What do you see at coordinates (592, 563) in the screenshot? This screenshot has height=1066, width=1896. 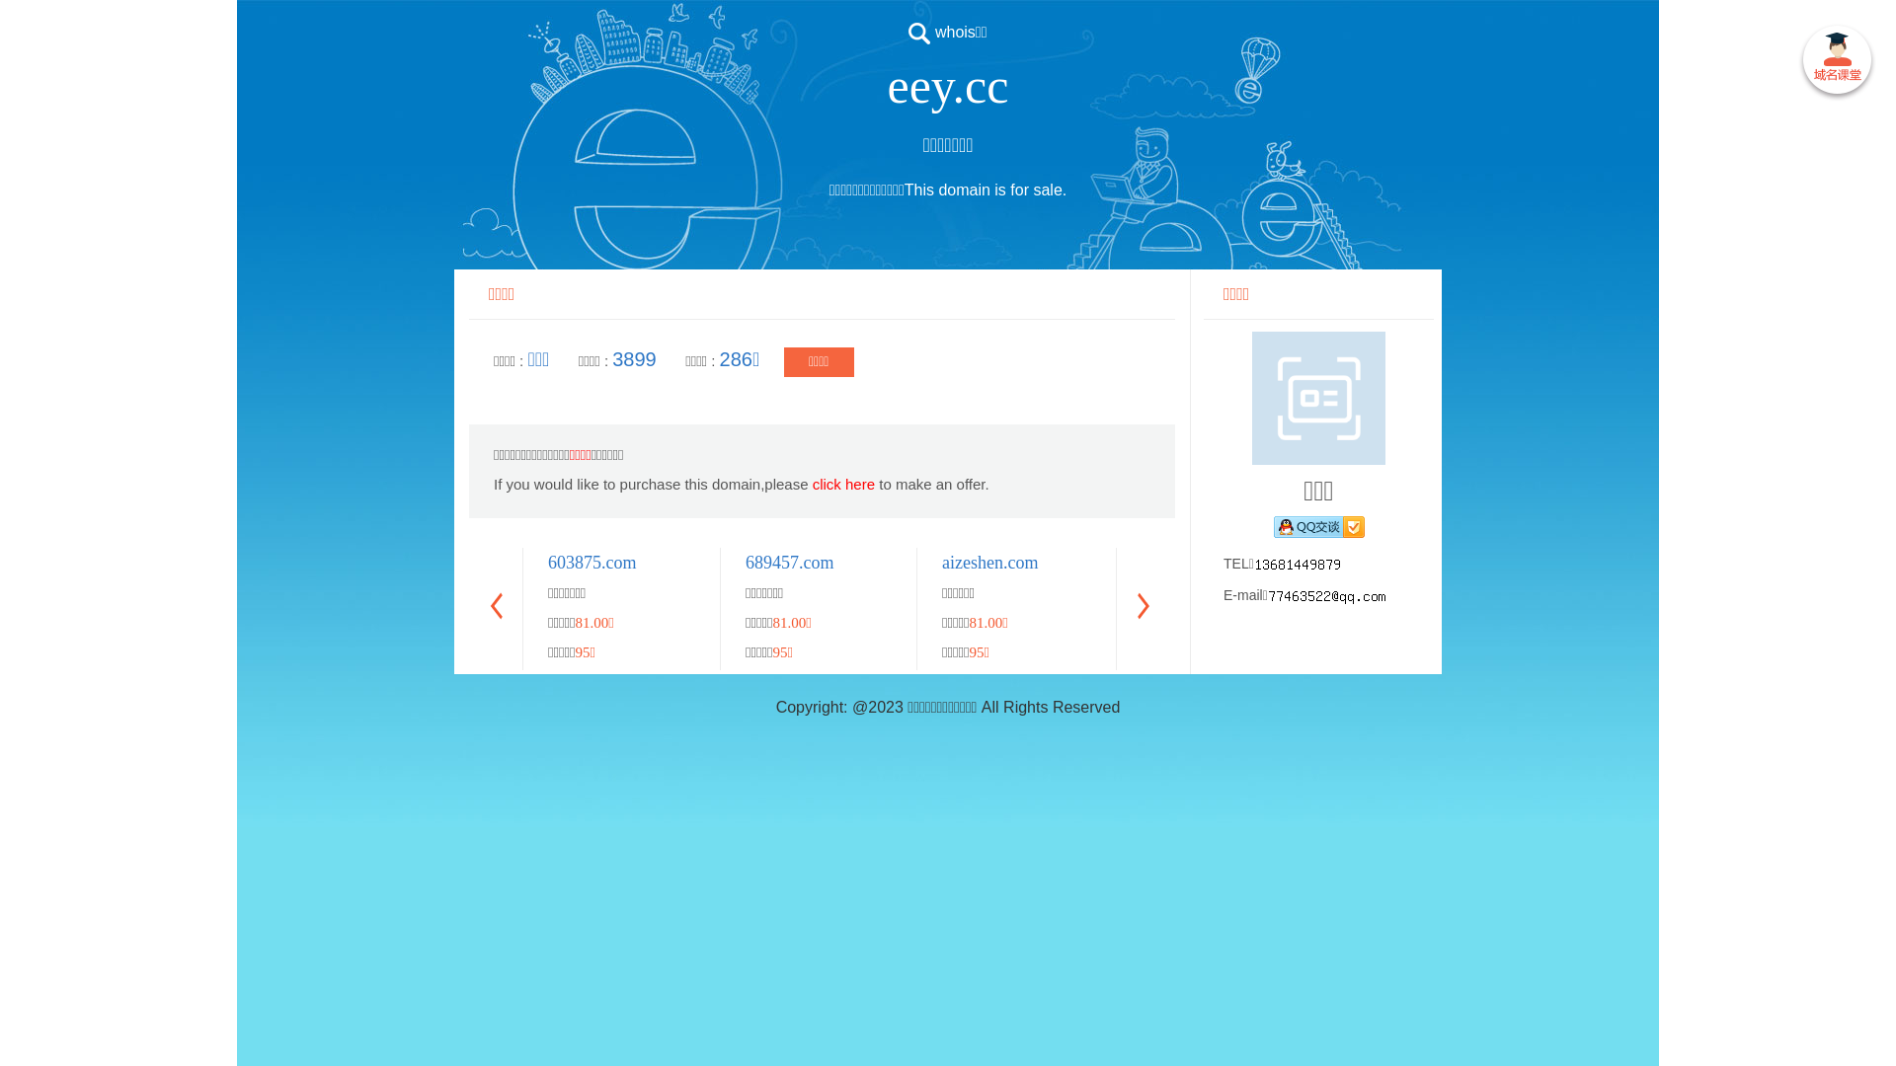 I see `603875.com` at bounding box center [592, 563].